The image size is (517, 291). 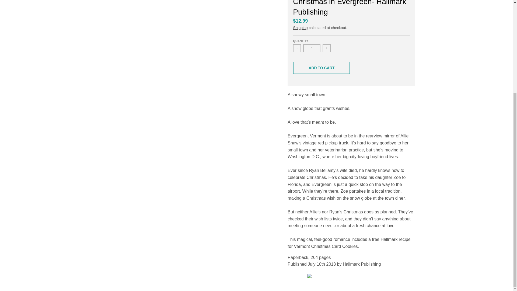 What do you see at coordinates (312, 48) in the screenshot?
I see `1` at bounding box center [312, 48].